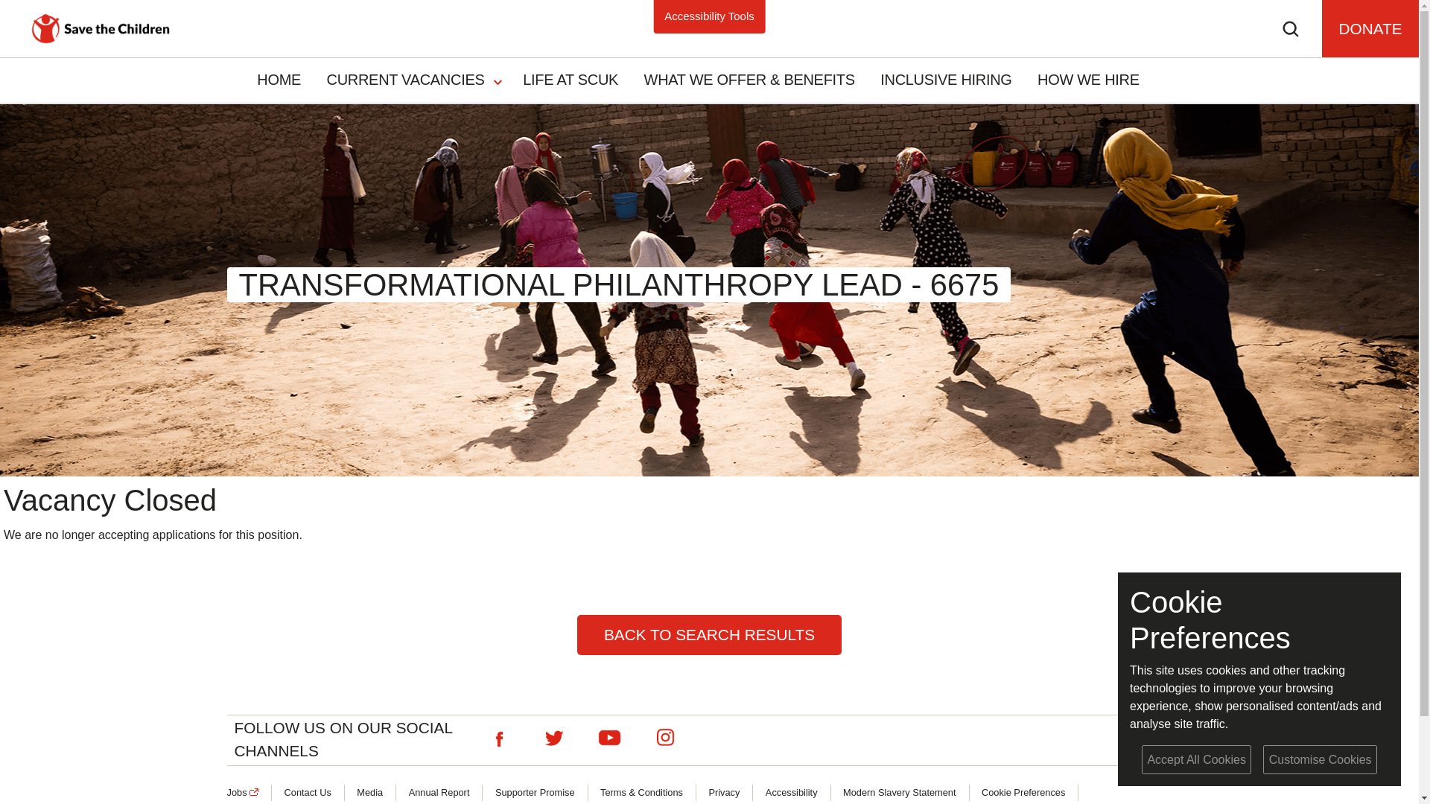  I want to click on HOME, so click(279, 79).